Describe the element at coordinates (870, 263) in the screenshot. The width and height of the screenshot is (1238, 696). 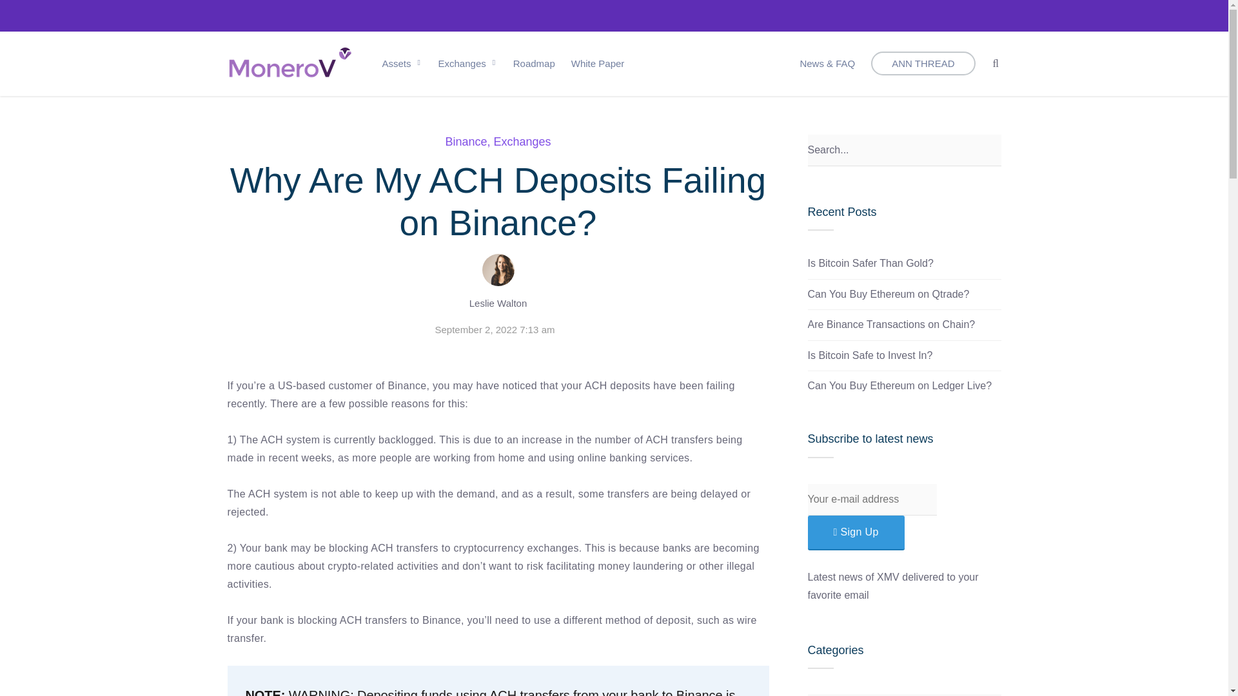
I see `Is Bitcoin Safer Than Gold?` at that location.